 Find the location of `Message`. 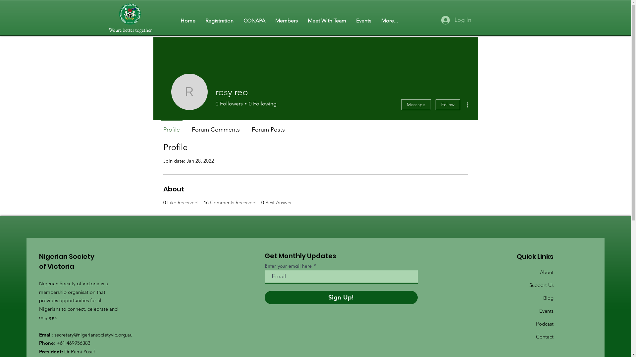

Message is located at coordinates (416, 105).